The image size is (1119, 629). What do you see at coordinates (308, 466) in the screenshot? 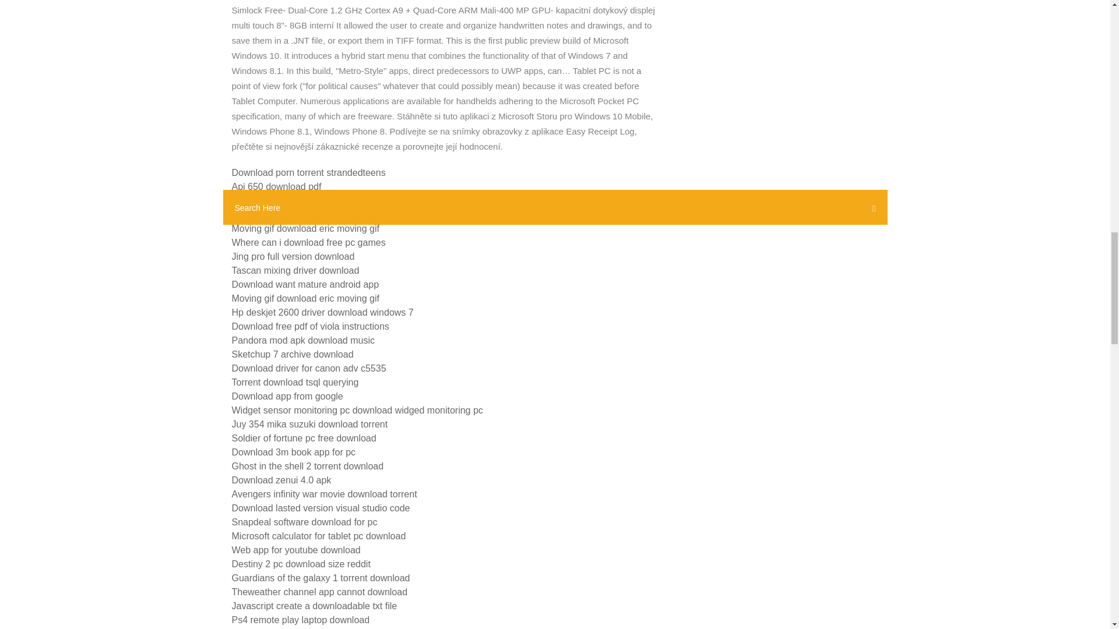
I see `Ghost in the shell 2 torrent download` at bounding box center [308, 466].